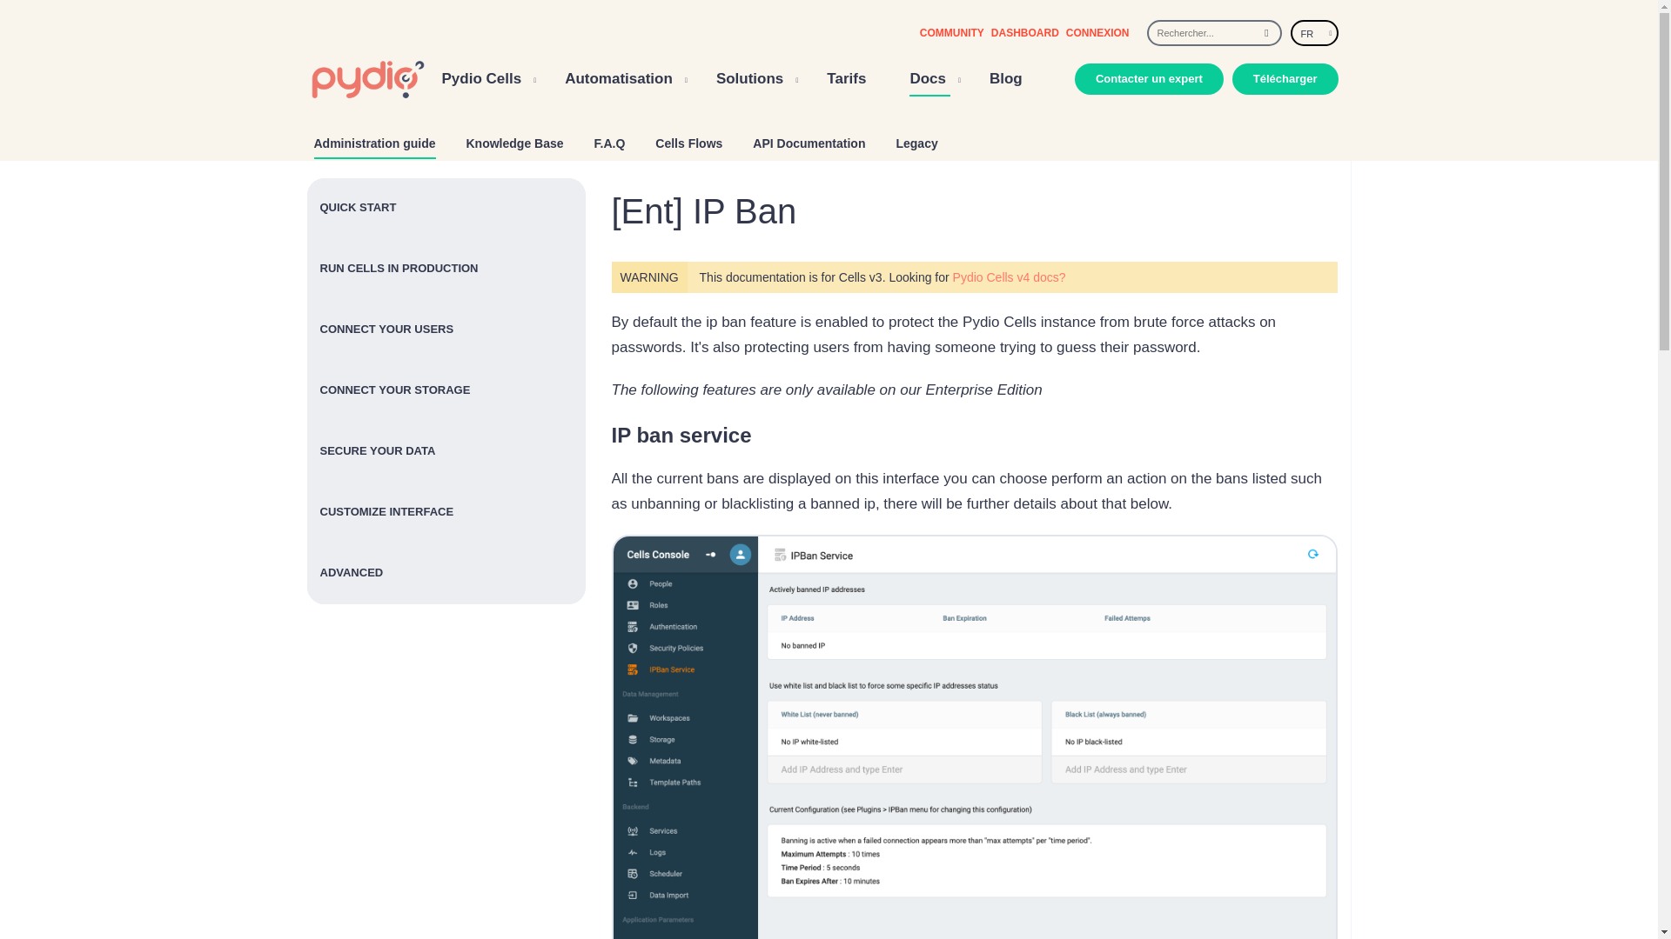  I want to click on QUICK START, so click(446, 209).